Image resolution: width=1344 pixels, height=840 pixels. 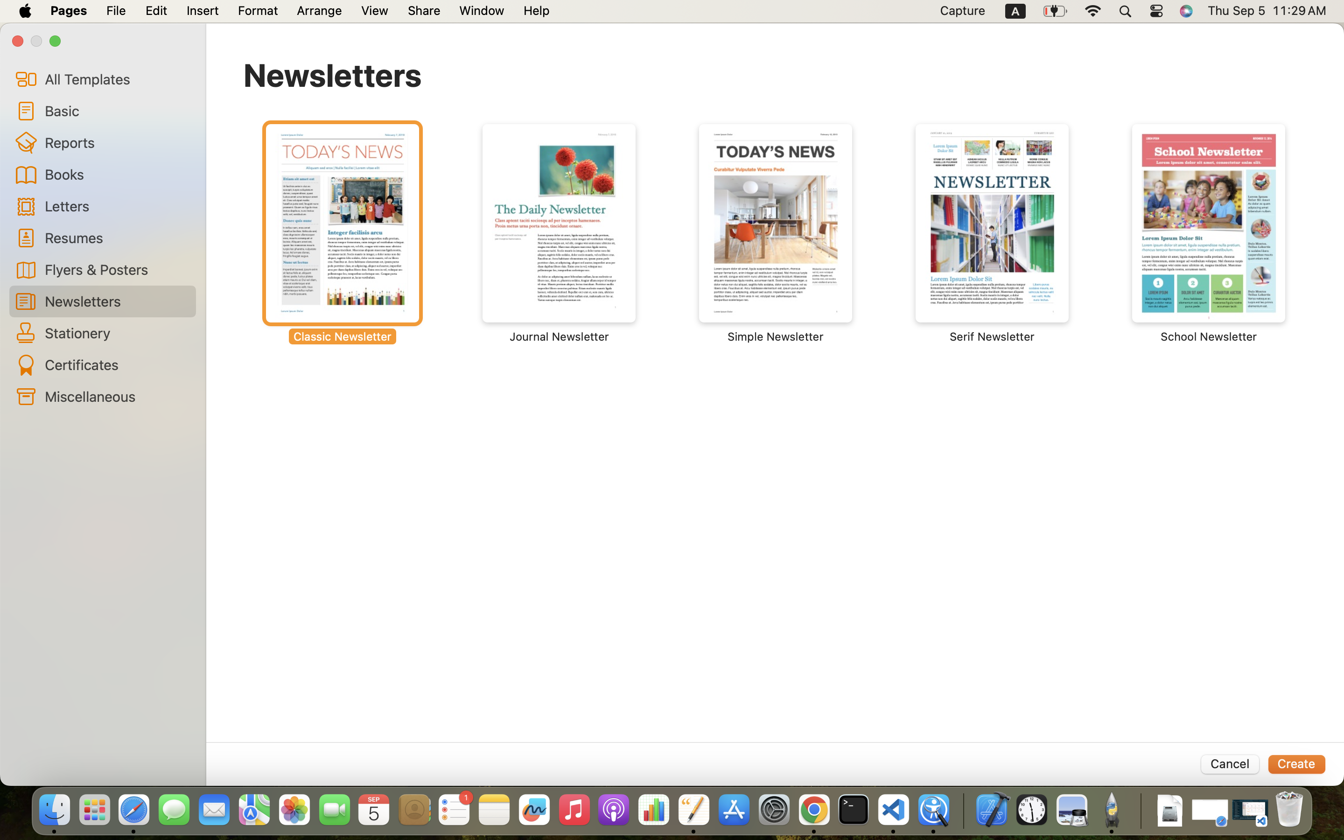 I want to click on Flyers & Posters, so click(x=117, y=269).